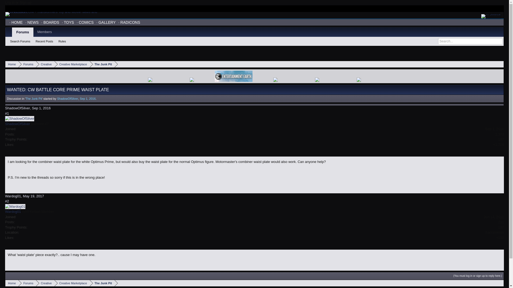 The height and width of the screenshot is (288, 513). I want to click on TFW2005.COM - Transformers Toy and Movie News and Discussion, so click(52, 14).